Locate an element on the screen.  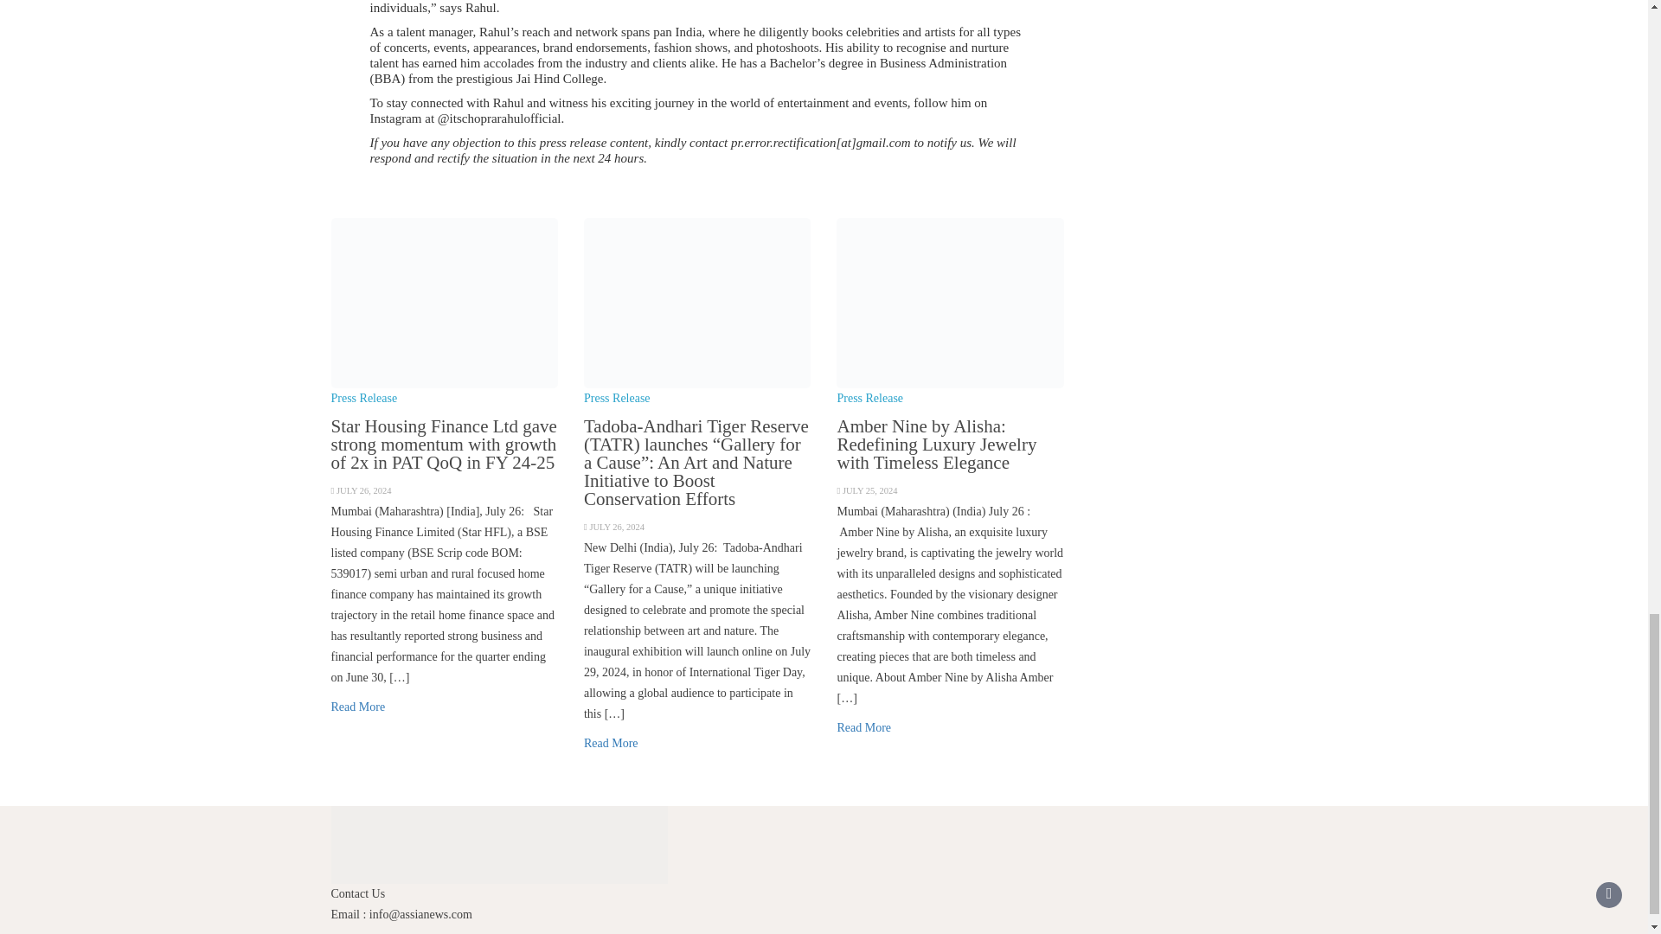
Read More is located at coordinates (611, 744).